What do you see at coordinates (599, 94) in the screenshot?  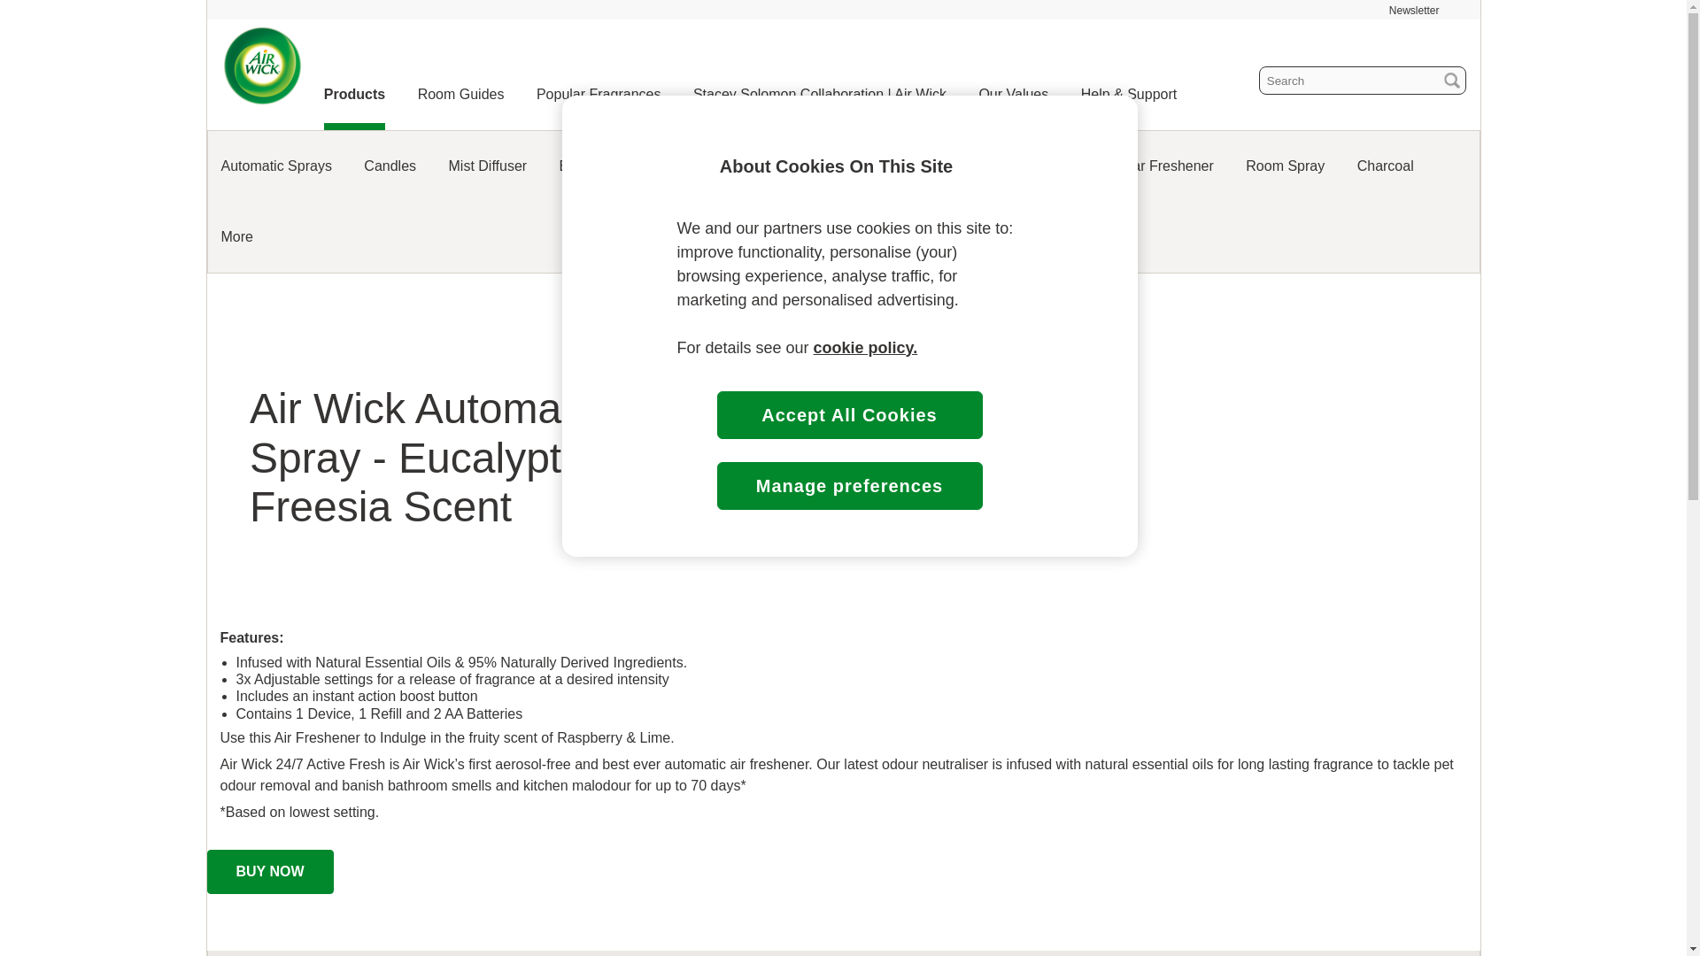 I see `Popular Fragrances` at bounding box center [599, 94].